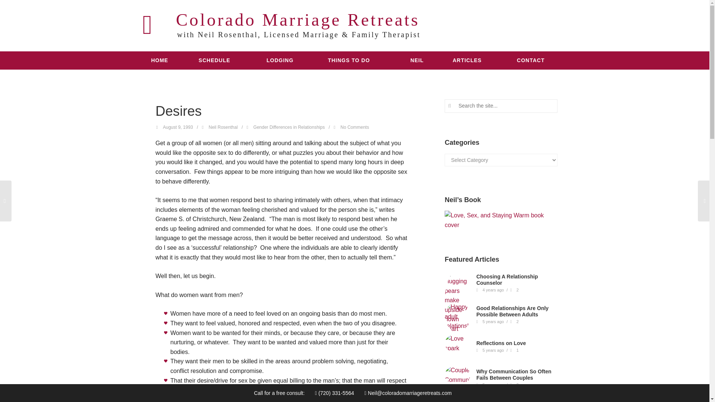 The image size is (715, 402). Describe the element at coordinates (165, 60) in the screenshot. I see `HOME` at that location.